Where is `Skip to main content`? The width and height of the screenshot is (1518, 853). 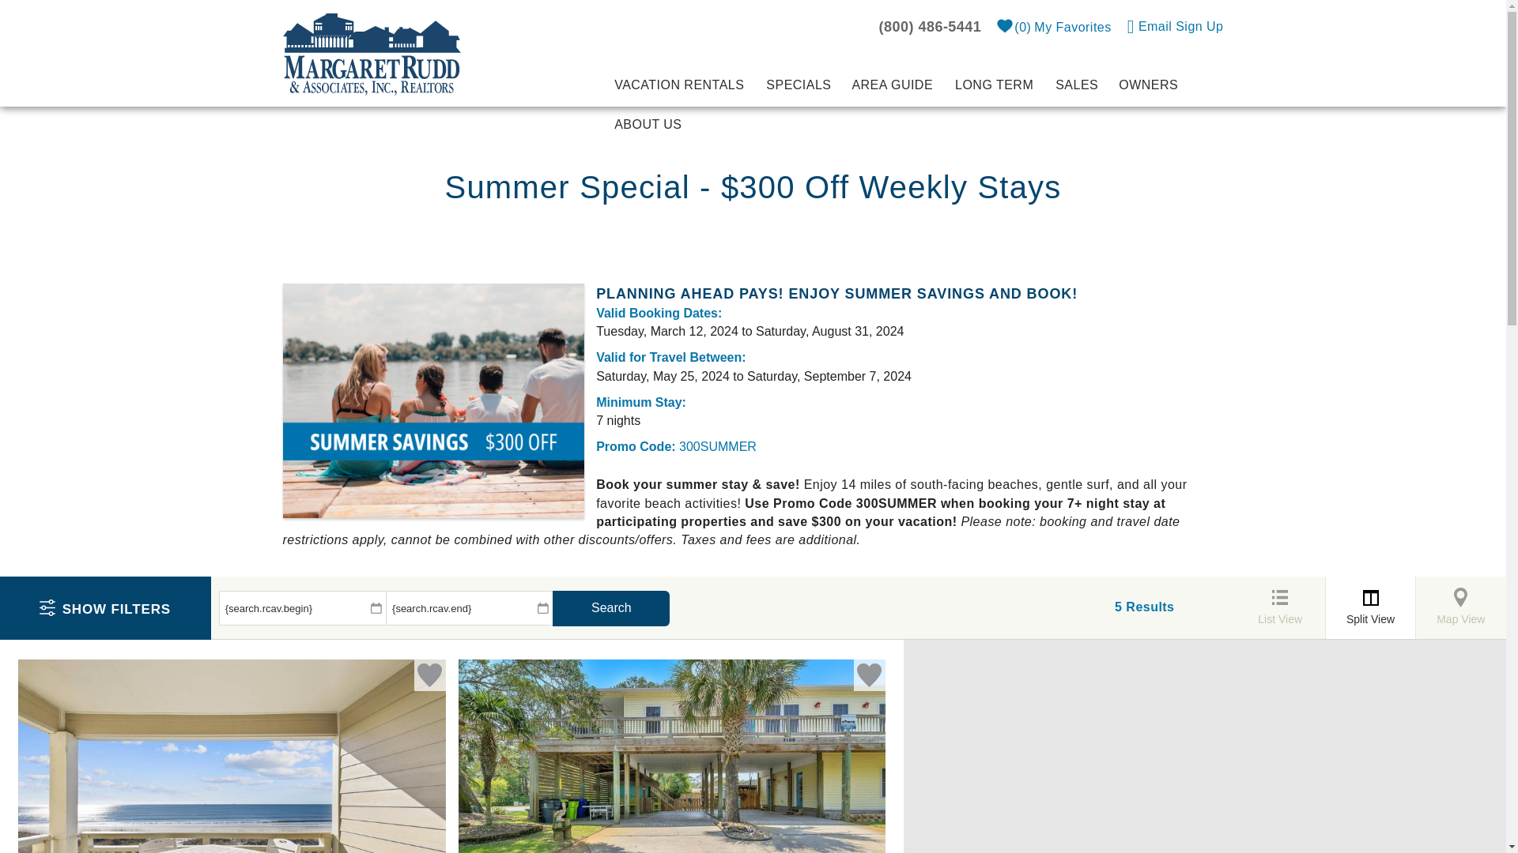
Skip to main content is located at coordinates (1175, 25).